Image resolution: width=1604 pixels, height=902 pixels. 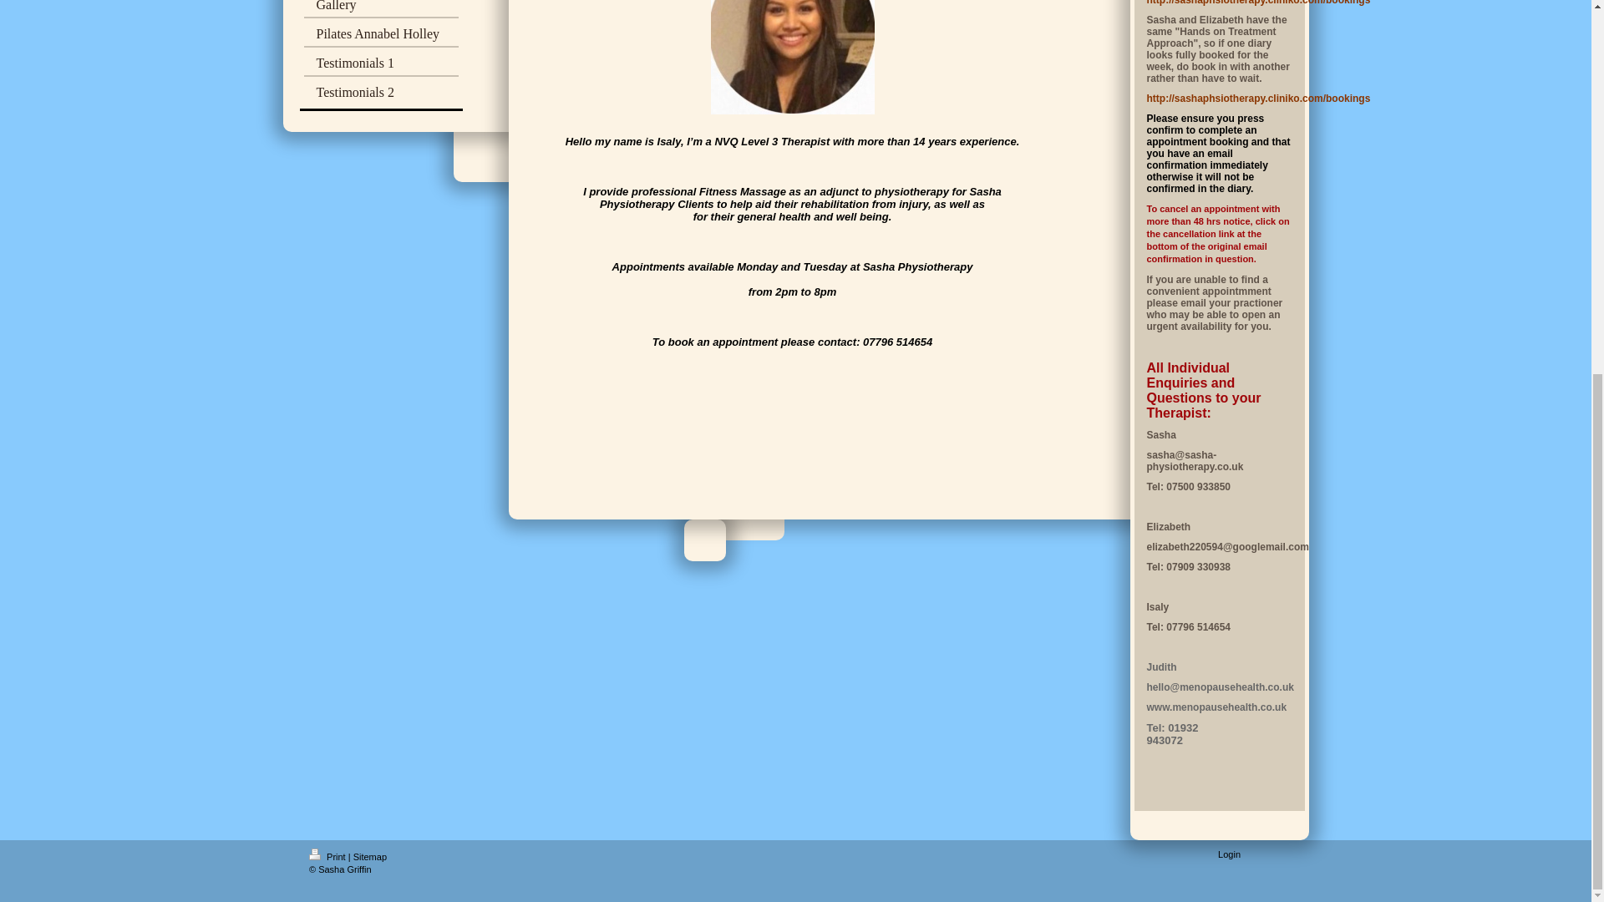 What do you see at coordinates (381, 65) in the screenshot?
I see `Testimonials 1` at bounding box center [381, 65].